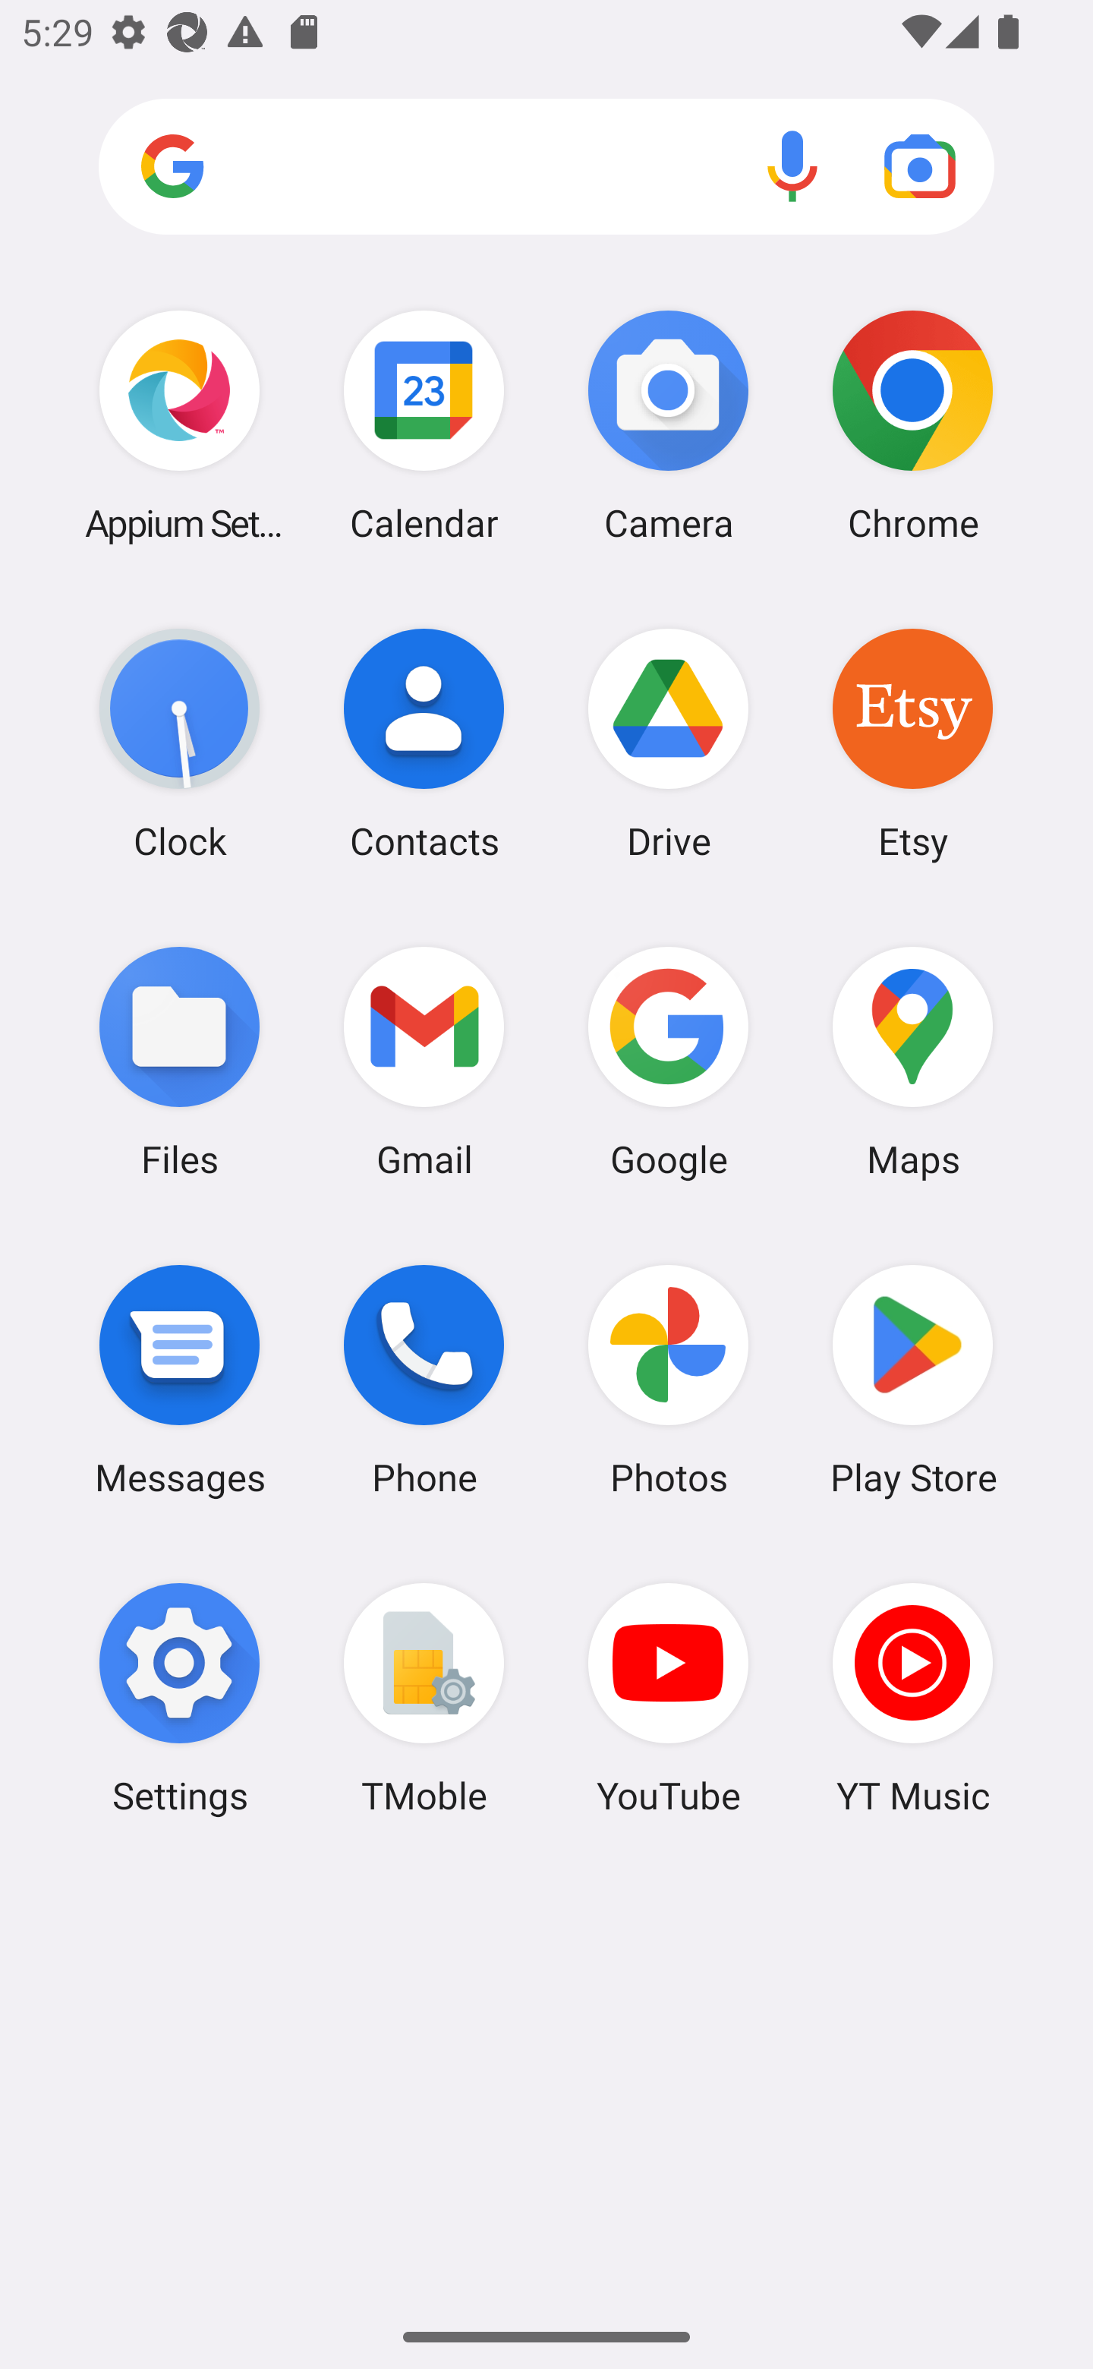 This screenshot has height=2369, width=1093. Describe the element at coordinates (912, 1061) in the screenshot. I see `Maps` at that location.